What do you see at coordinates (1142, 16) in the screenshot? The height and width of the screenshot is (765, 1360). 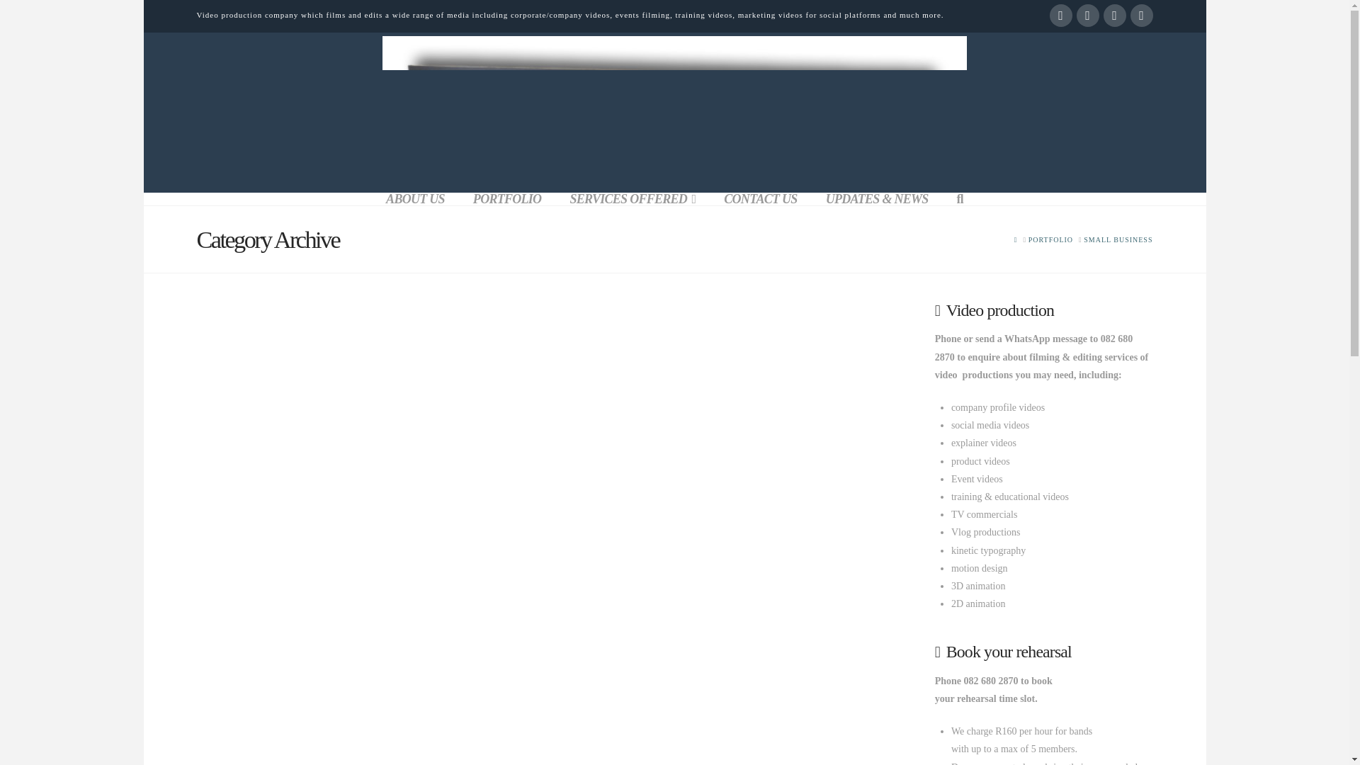 I see `SoundCloud` at bounding box center [1142, 16].